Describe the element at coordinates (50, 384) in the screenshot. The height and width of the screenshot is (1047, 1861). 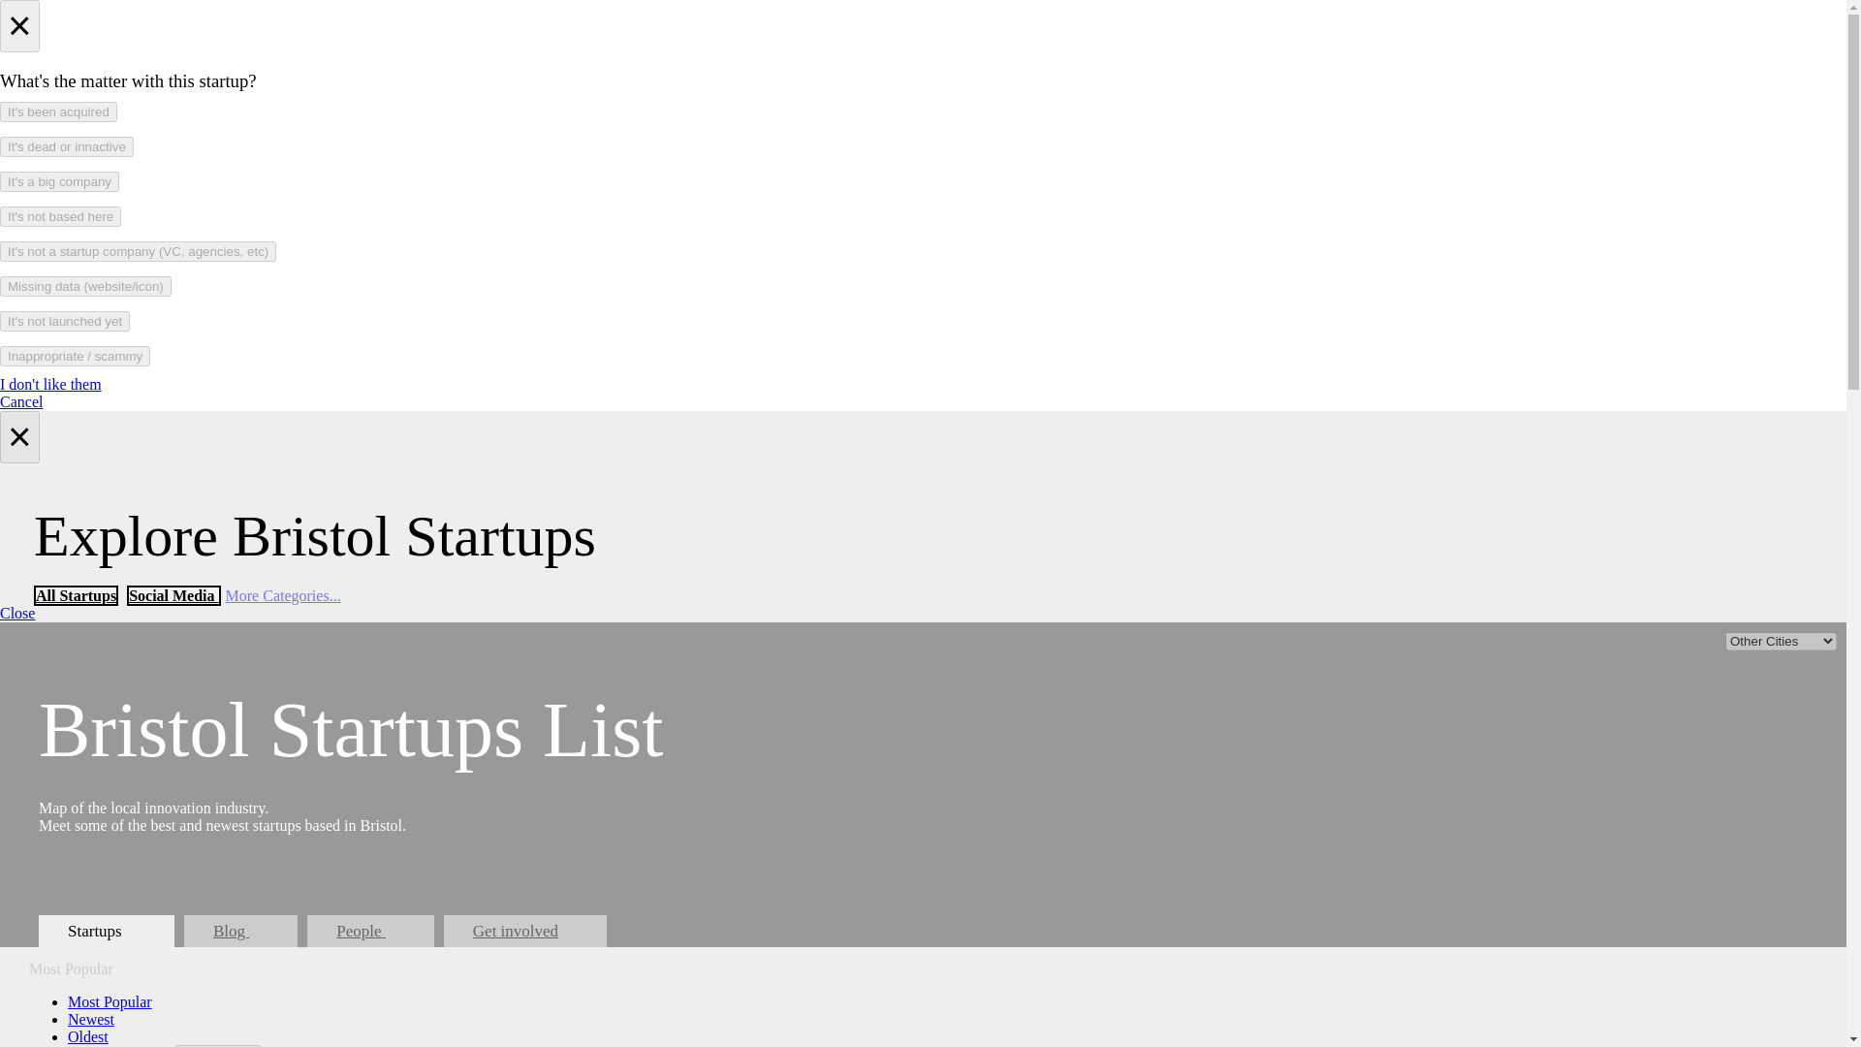
I see `I don't like them` at that location.